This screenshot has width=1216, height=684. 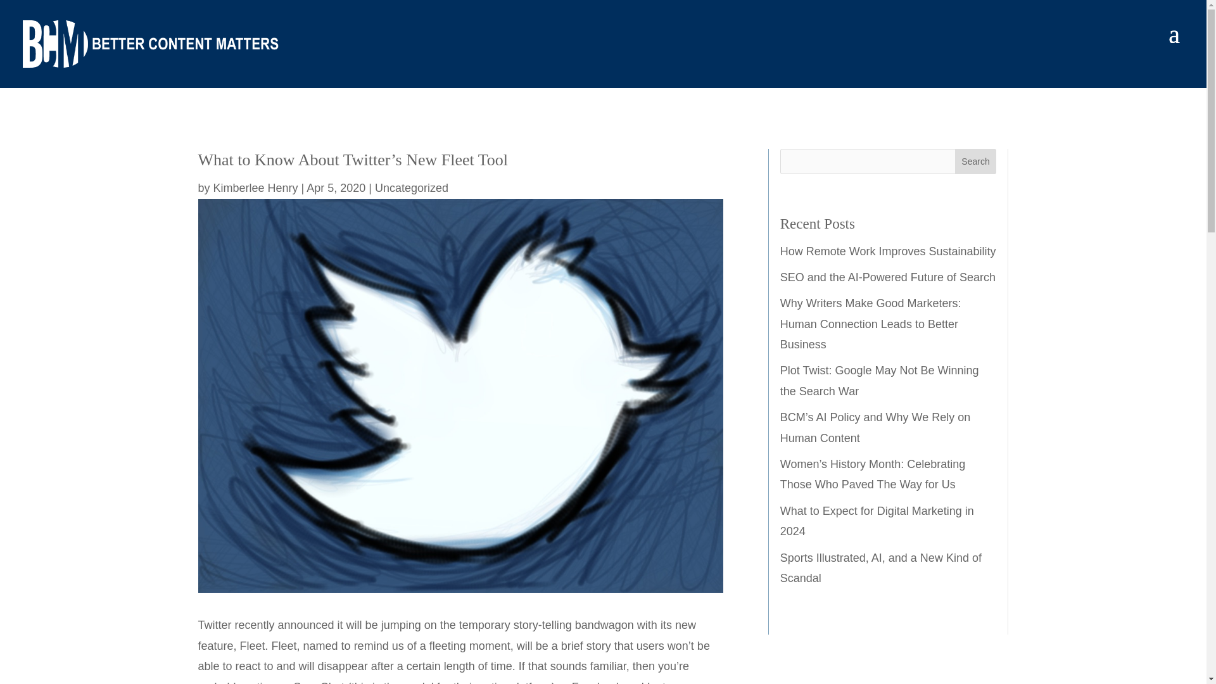 What do you see at coordinates (412, 187) in the screenshot?
I see `Uncategorized` at bounding box center [412, 187].